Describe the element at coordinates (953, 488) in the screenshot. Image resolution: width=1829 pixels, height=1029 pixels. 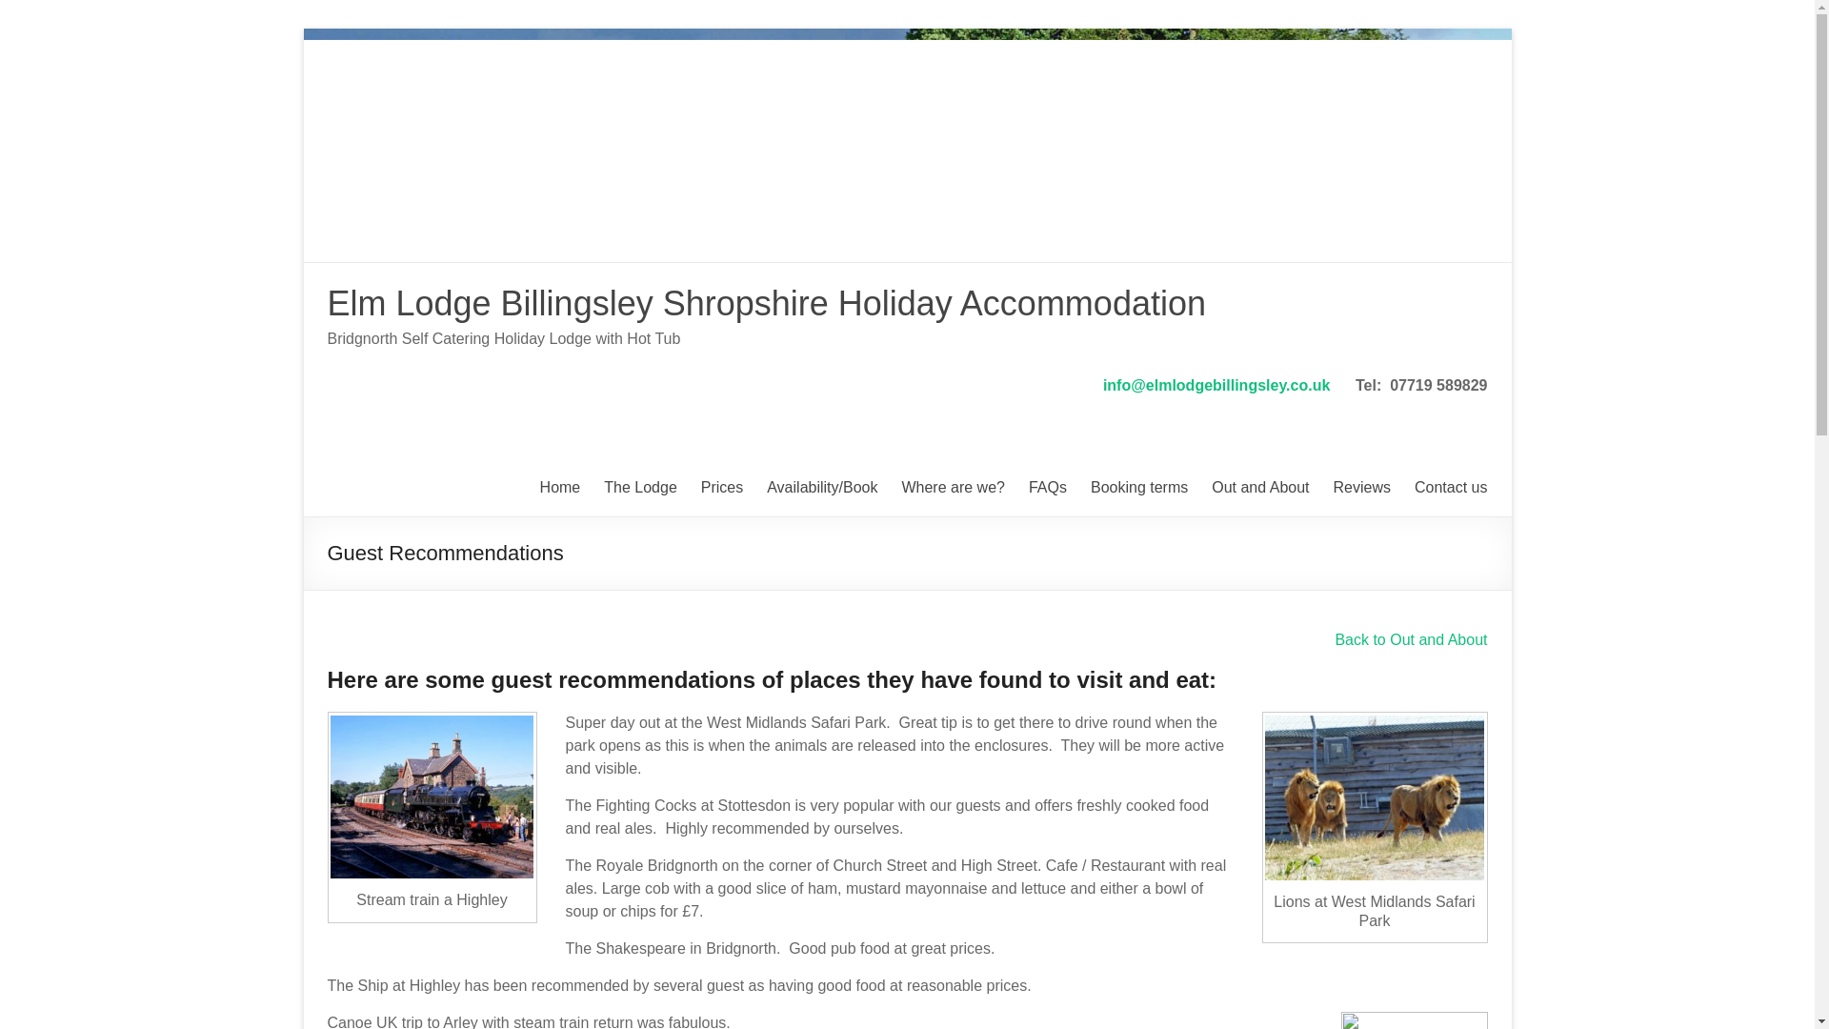
I see `Where are we?` at that location.